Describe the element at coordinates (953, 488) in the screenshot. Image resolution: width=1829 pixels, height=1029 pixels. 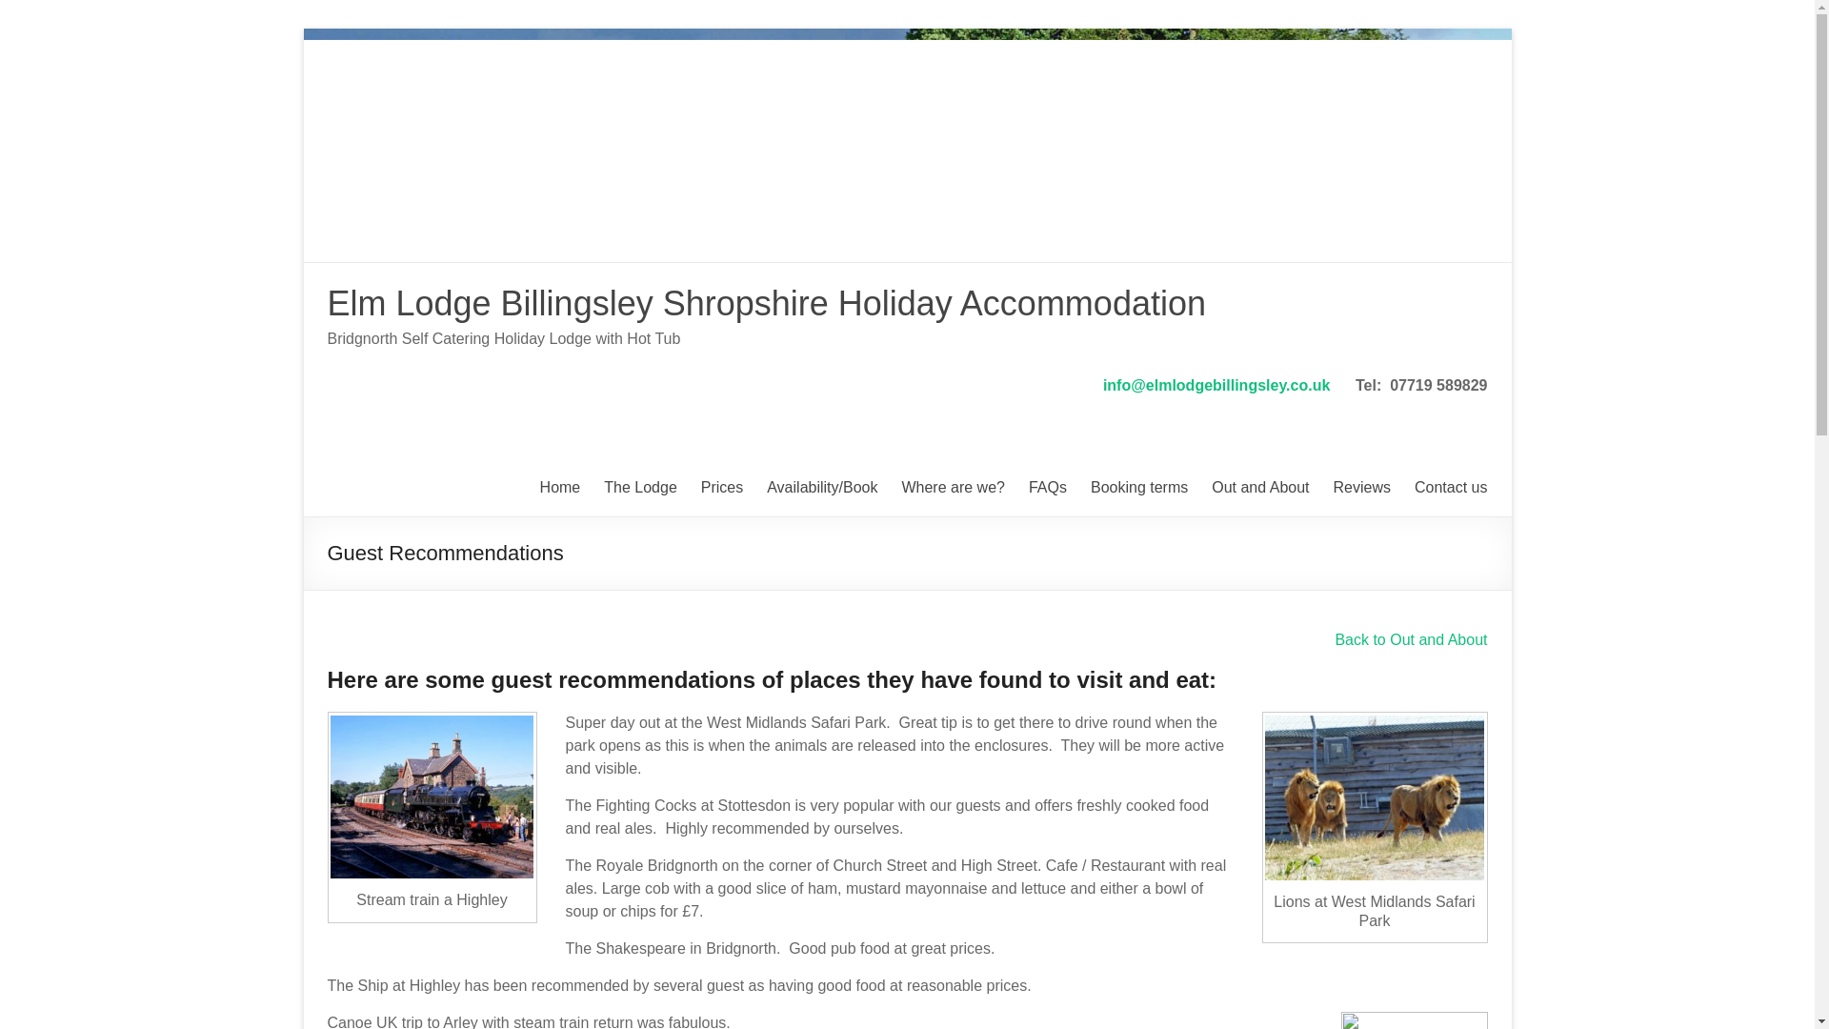
I see `Where are we?` at that location.